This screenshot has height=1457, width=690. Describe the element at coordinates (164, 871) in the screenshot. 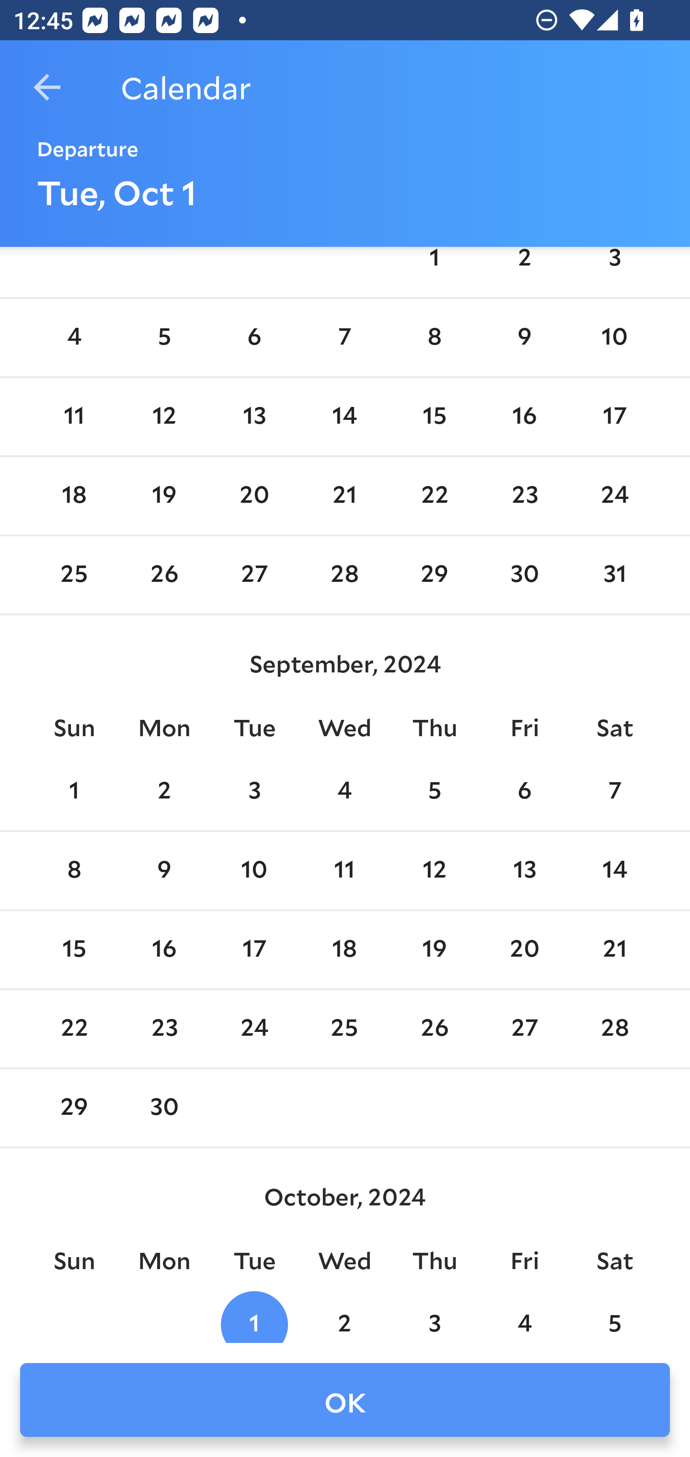

I see `9` at that location.